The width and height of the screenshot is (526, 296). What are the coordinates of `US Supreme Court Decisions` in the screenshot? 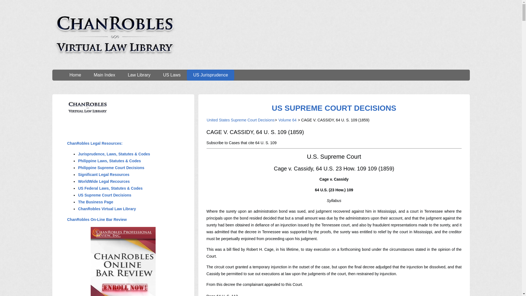 It's located at (105, 195).